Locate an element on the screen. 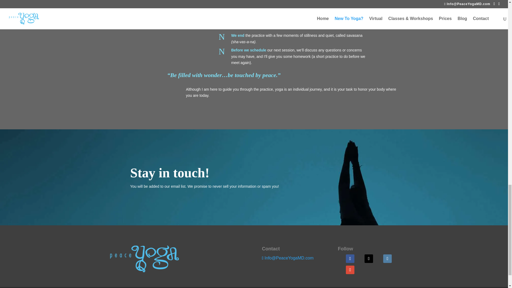 The width and height of the screenshot is (512, 288). Follow on Twitter is located at coordinates (369, 259).